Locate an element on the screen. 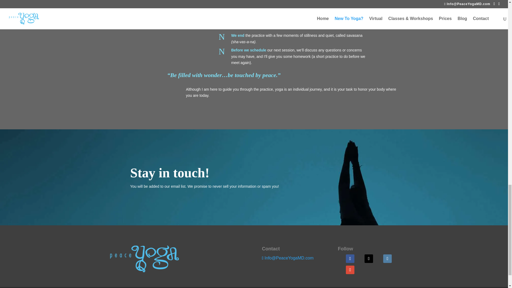 The width and height of the screenshot is (512, 288). Follow on Twitter is located at coordinates (369, 259).